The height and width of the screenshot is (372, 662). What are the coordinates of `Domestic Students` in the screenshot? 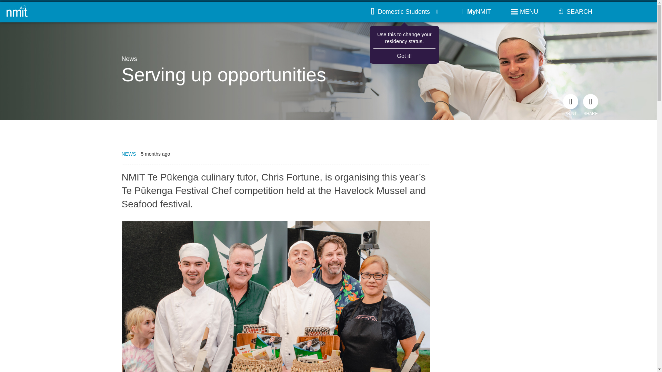 It's located at (404, 12).